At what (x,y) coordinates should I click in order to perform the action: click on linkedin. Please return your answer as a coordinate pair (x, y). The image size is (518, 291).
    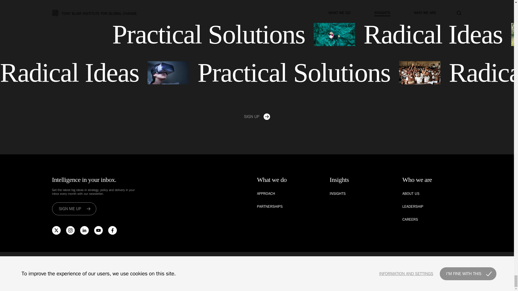
    Looking at the image, I should click on (84, 230).